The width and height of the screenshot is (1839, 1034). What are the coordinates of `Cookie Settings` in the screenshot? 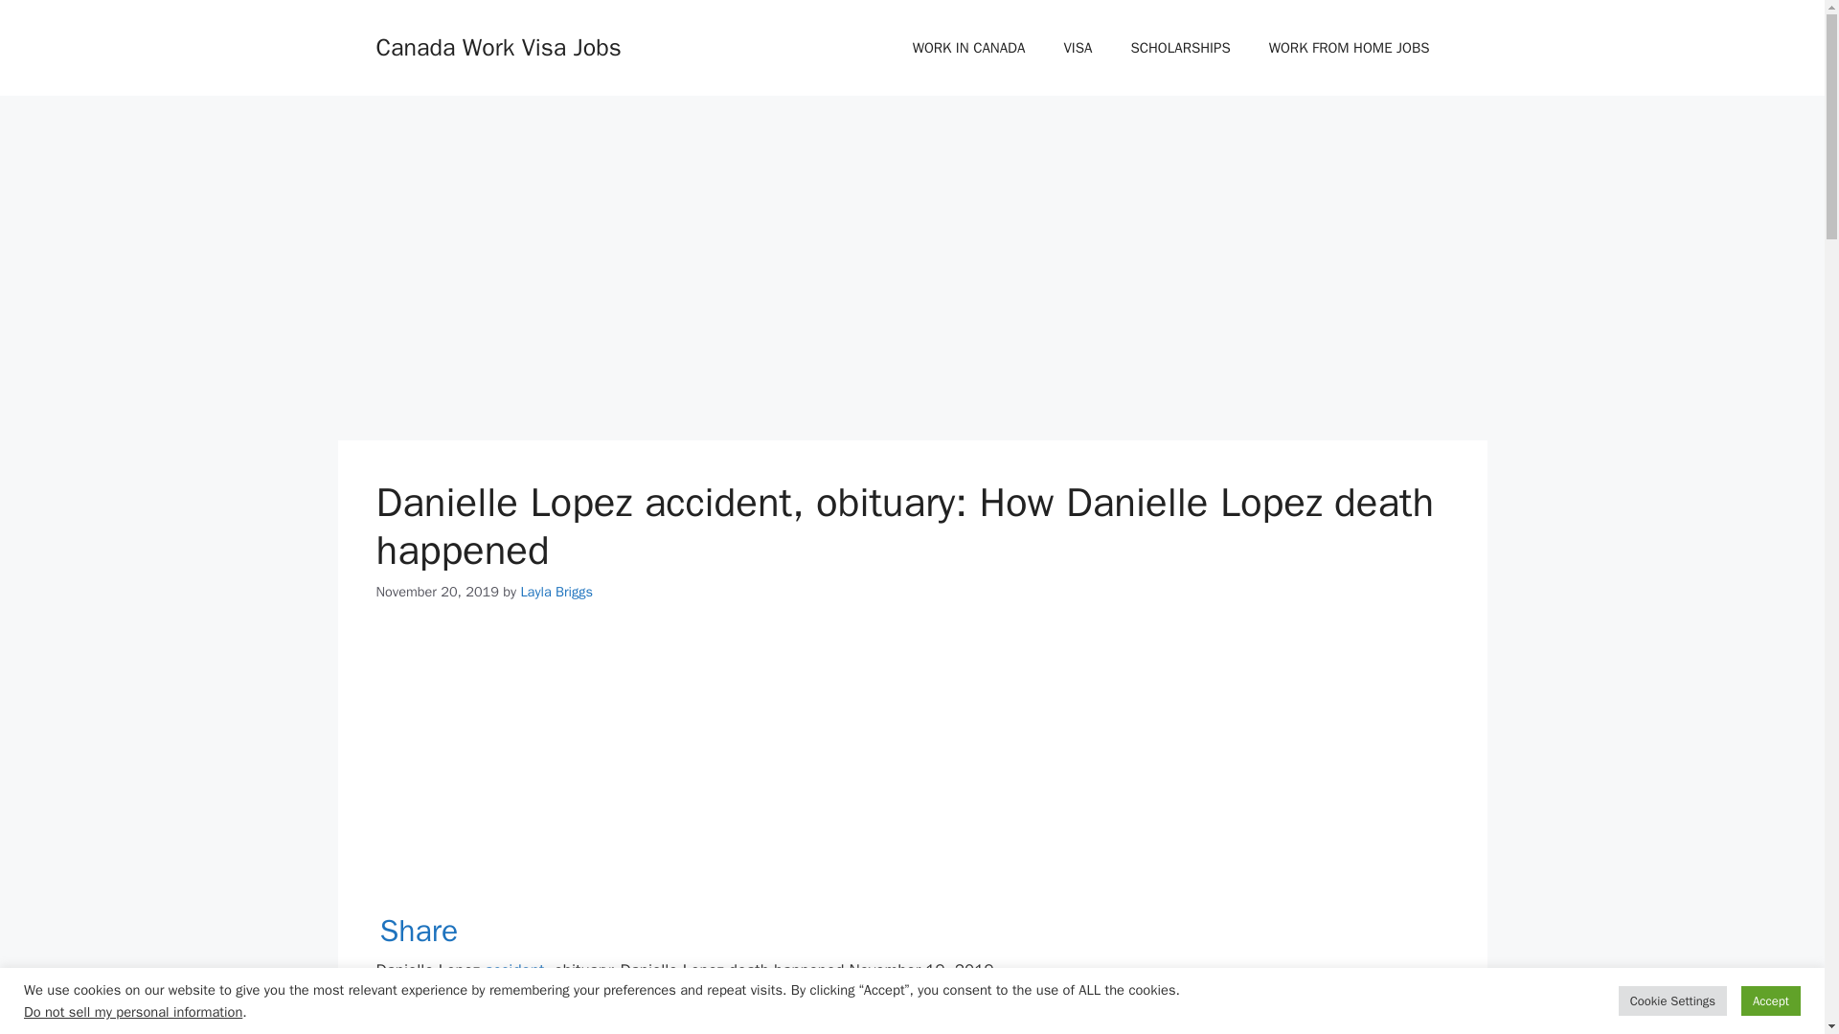 It's located at (1672, 1000).